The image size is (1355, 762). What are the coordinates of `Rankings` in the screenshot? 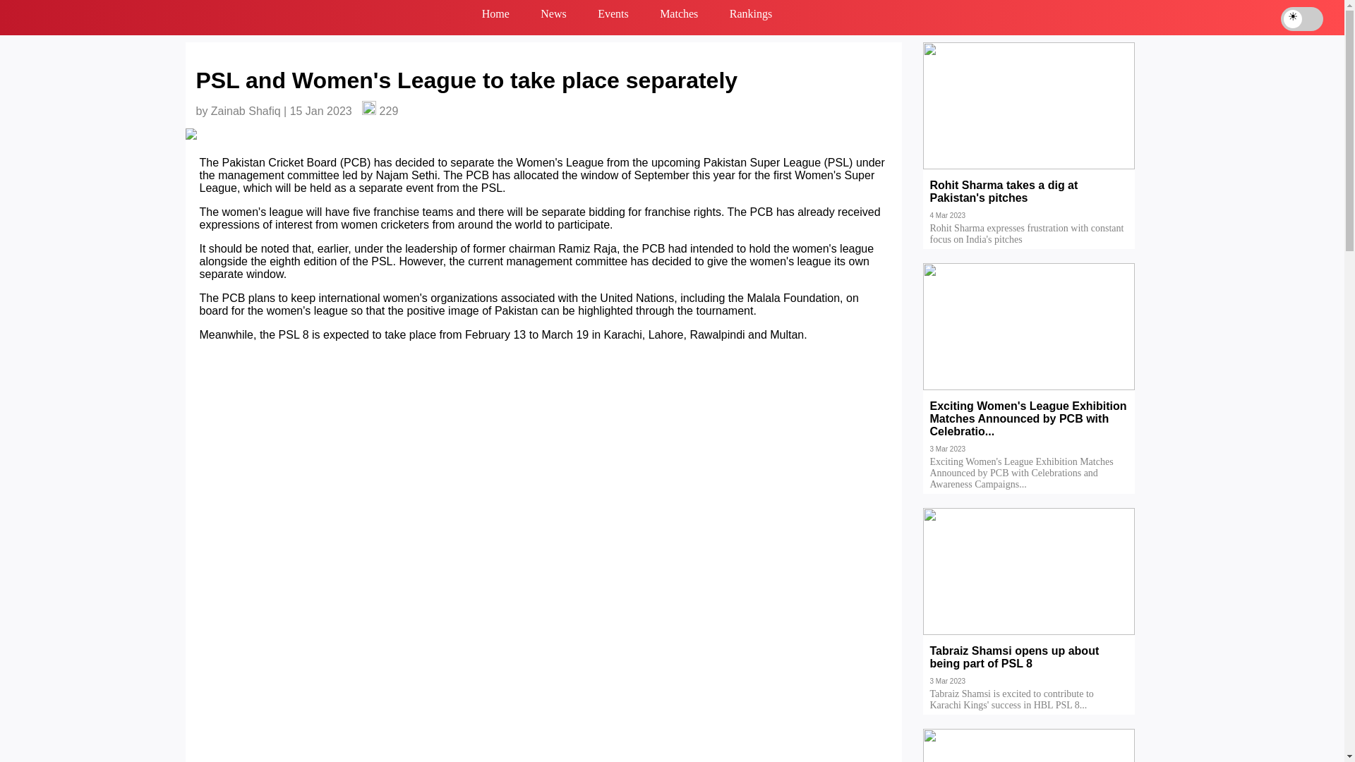 It's located at (751, 17).